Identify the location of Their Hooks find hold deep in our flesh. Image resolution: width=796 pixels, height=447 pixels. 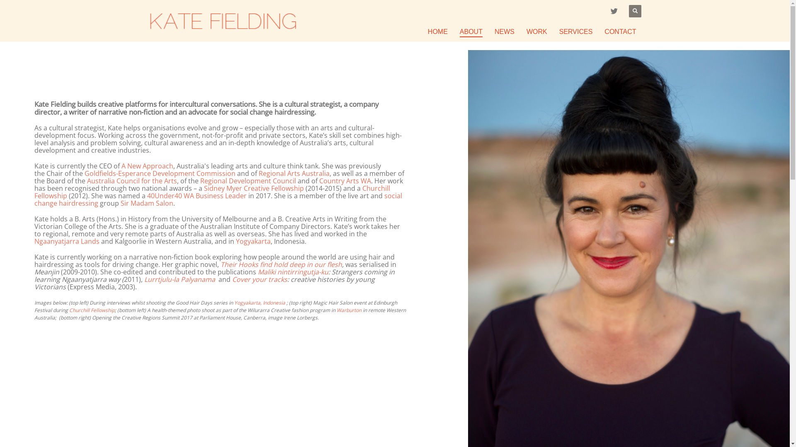
(281, 264).